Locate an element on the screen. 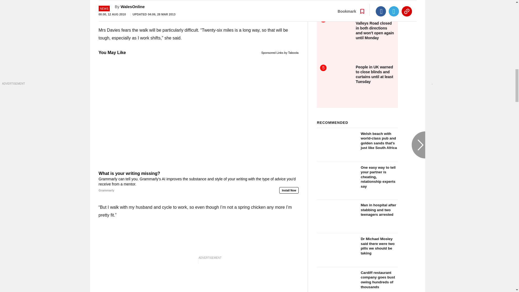  What is your writing missing? is located at coordinates (198, 182).